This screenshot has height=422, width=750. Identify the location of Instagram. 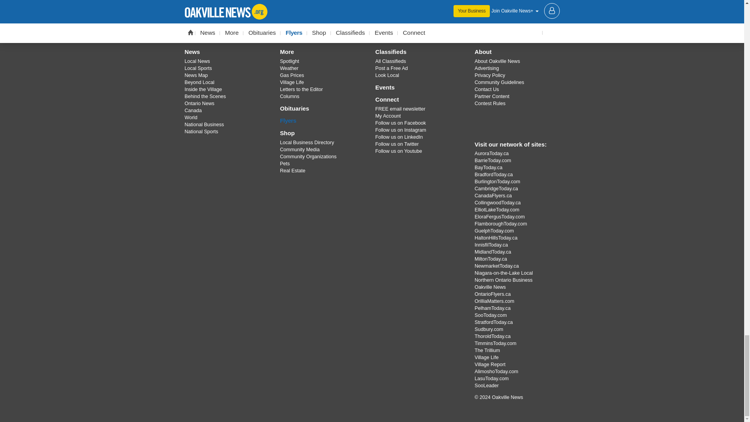
(371, 25).